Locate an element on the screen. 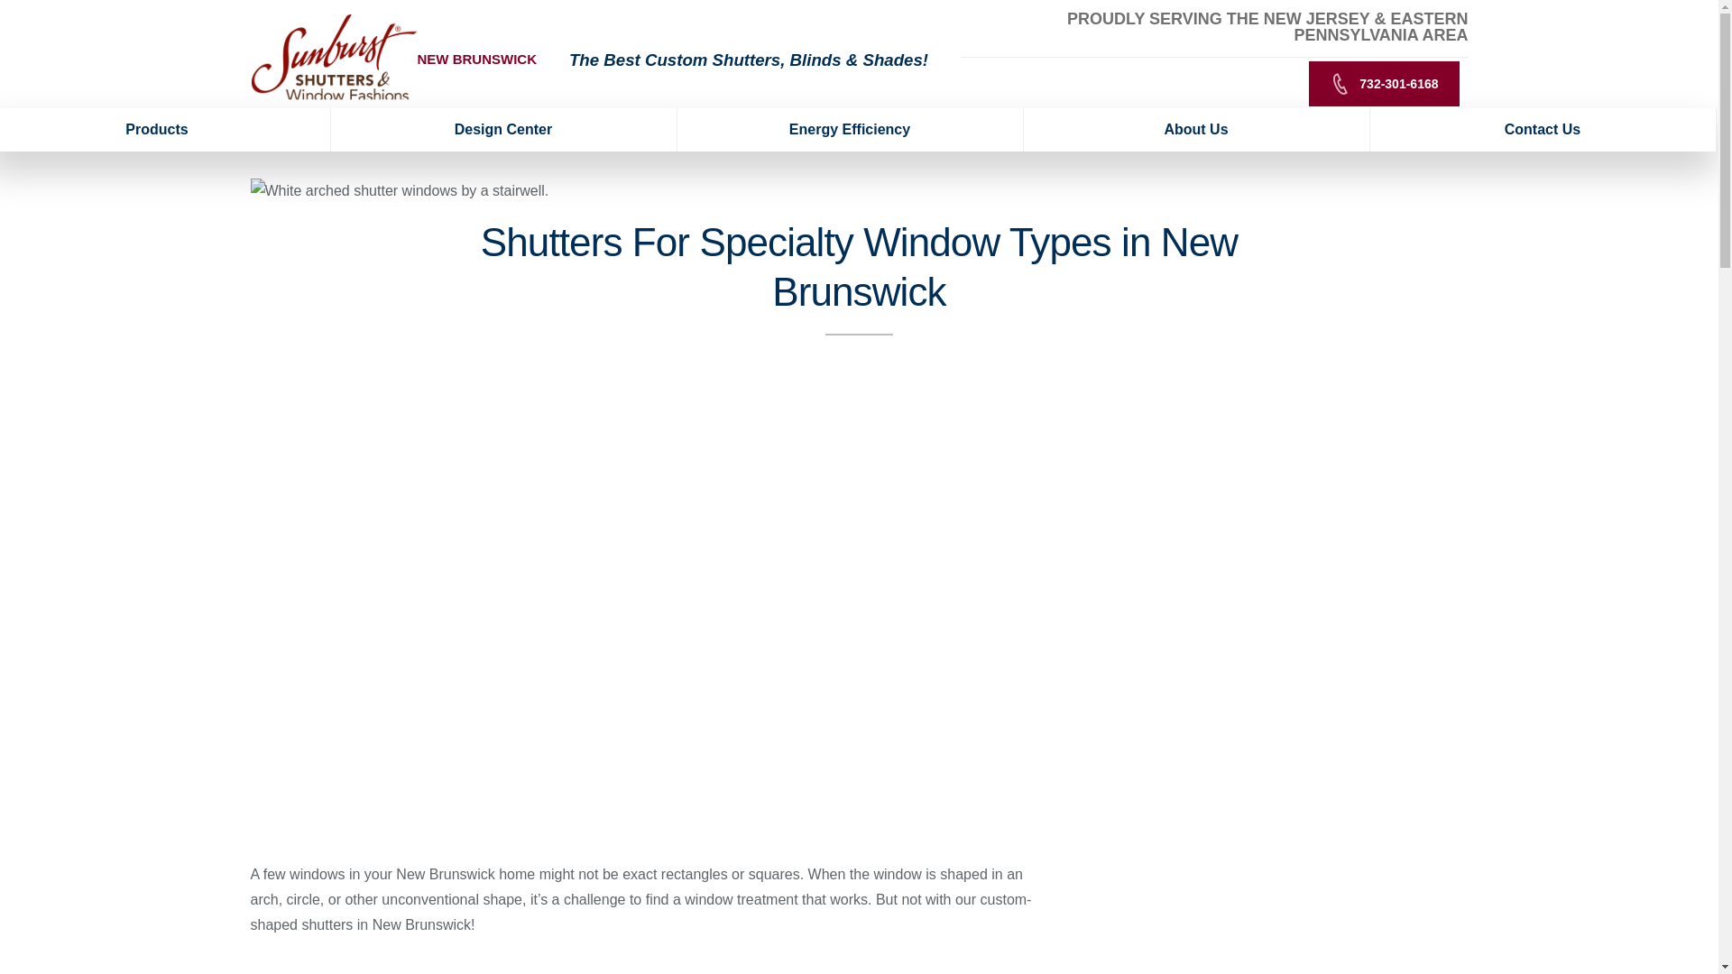 The height and width of the screenshot is (974, 1732). 732-301-6168 is located at coordinates (1384, 83).